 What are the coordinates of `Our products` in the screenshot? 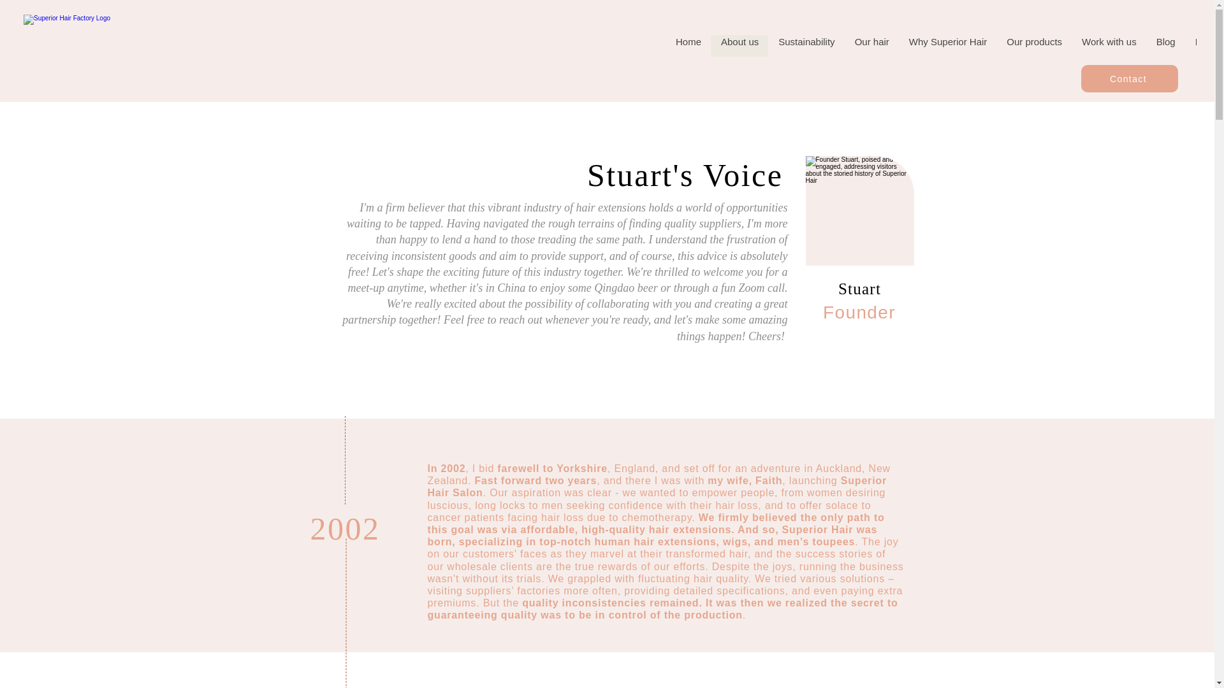 It's located at (1034, 46).